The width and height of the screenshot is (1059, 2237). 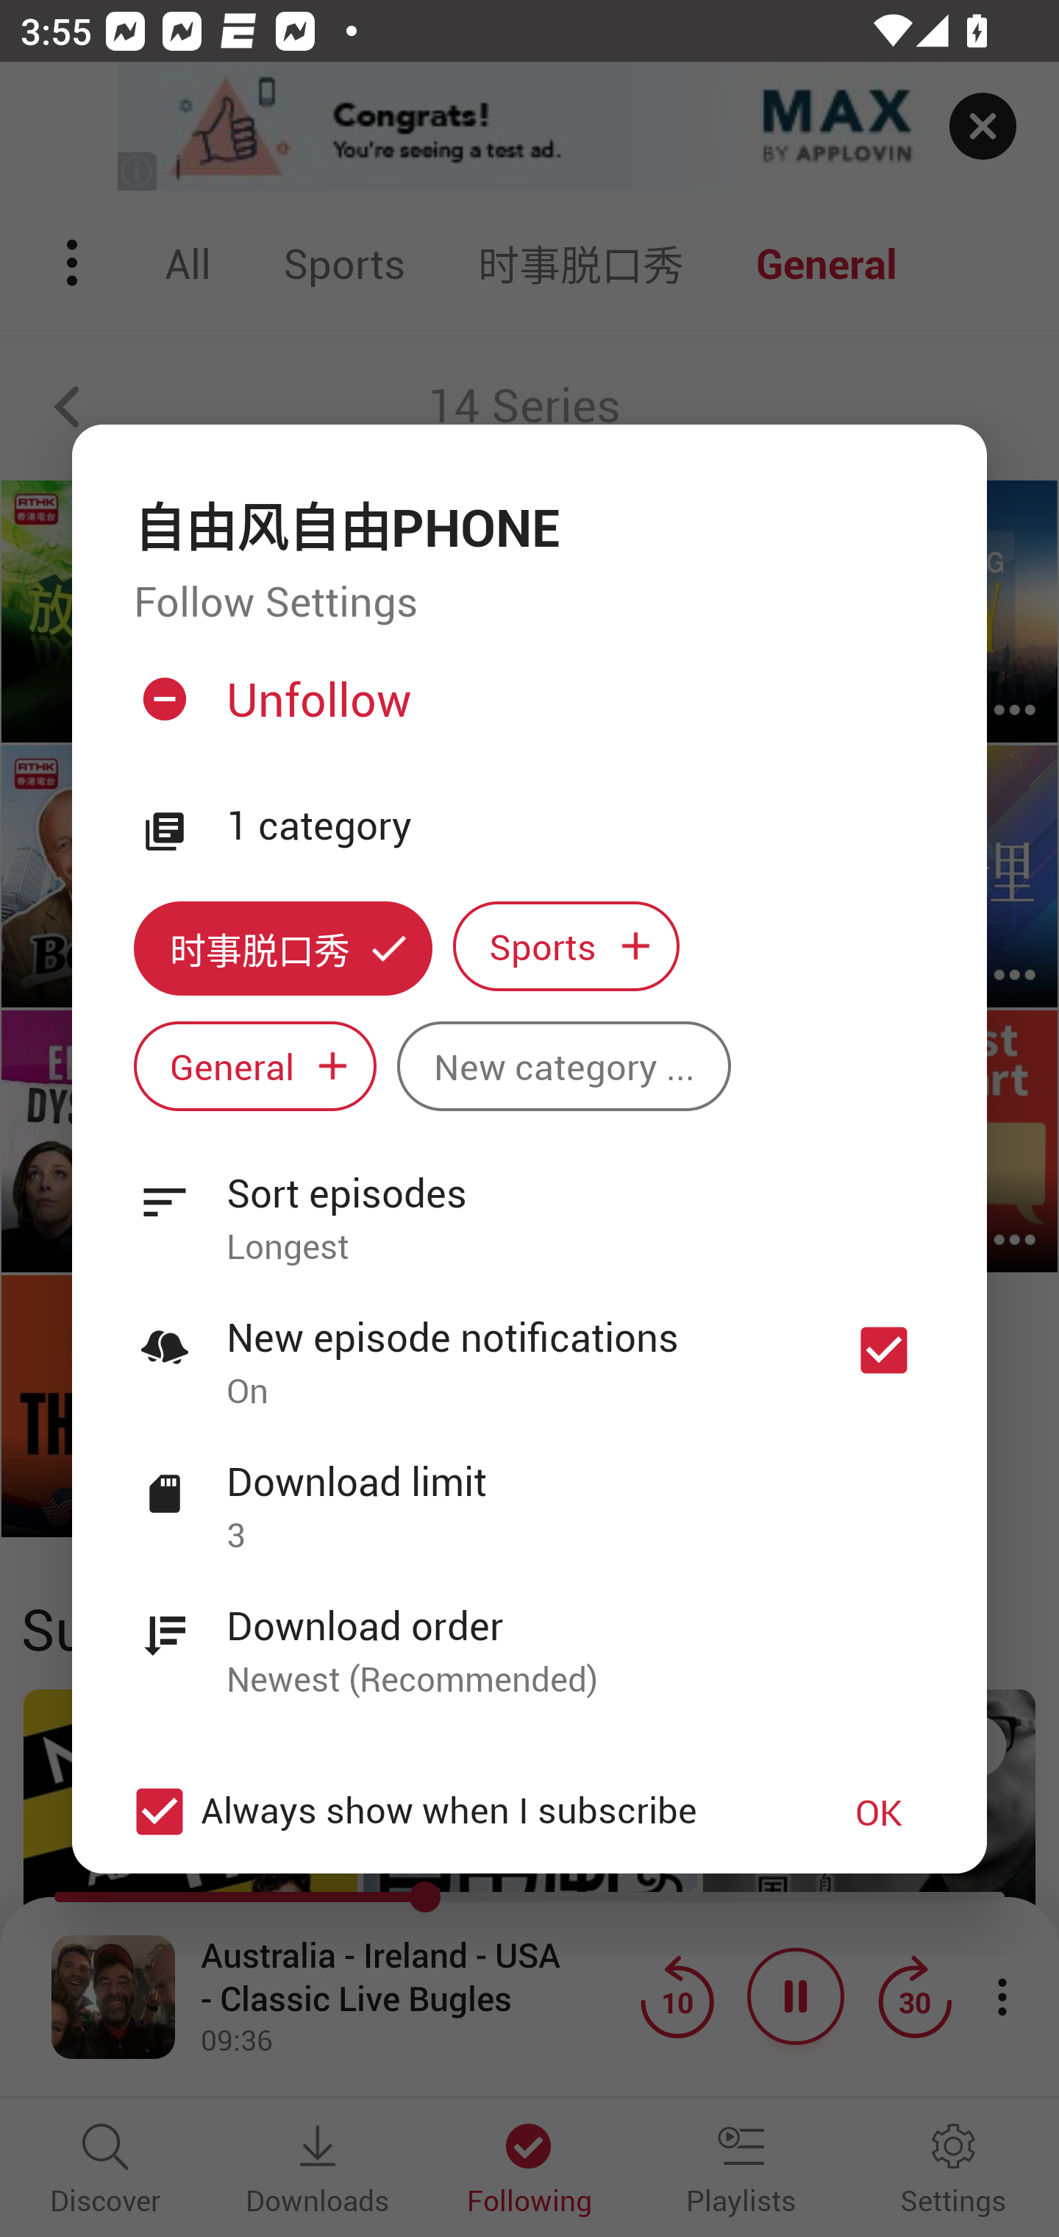 I want to click on New episode notifications, so click(x=884, y=1350).